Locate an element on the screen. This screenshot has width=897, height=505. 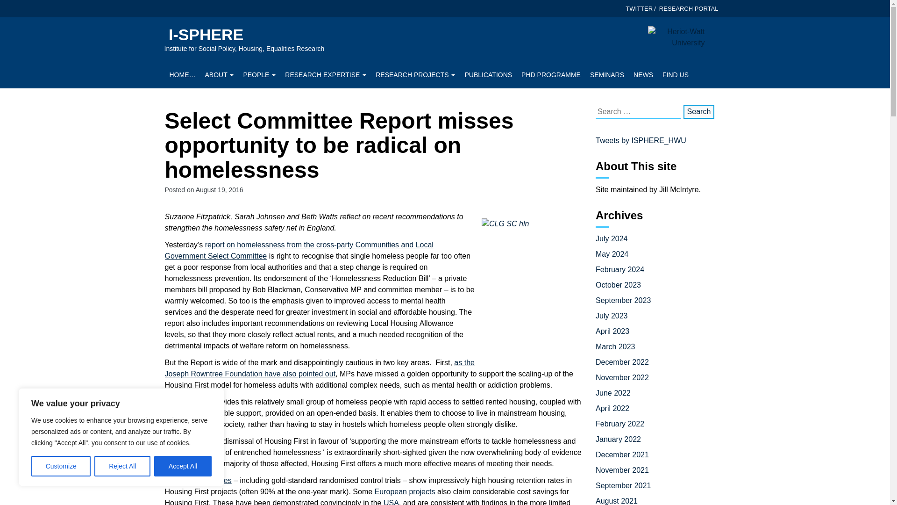
RESEARCH EXPERTISE is located at coordinates (325, 76).